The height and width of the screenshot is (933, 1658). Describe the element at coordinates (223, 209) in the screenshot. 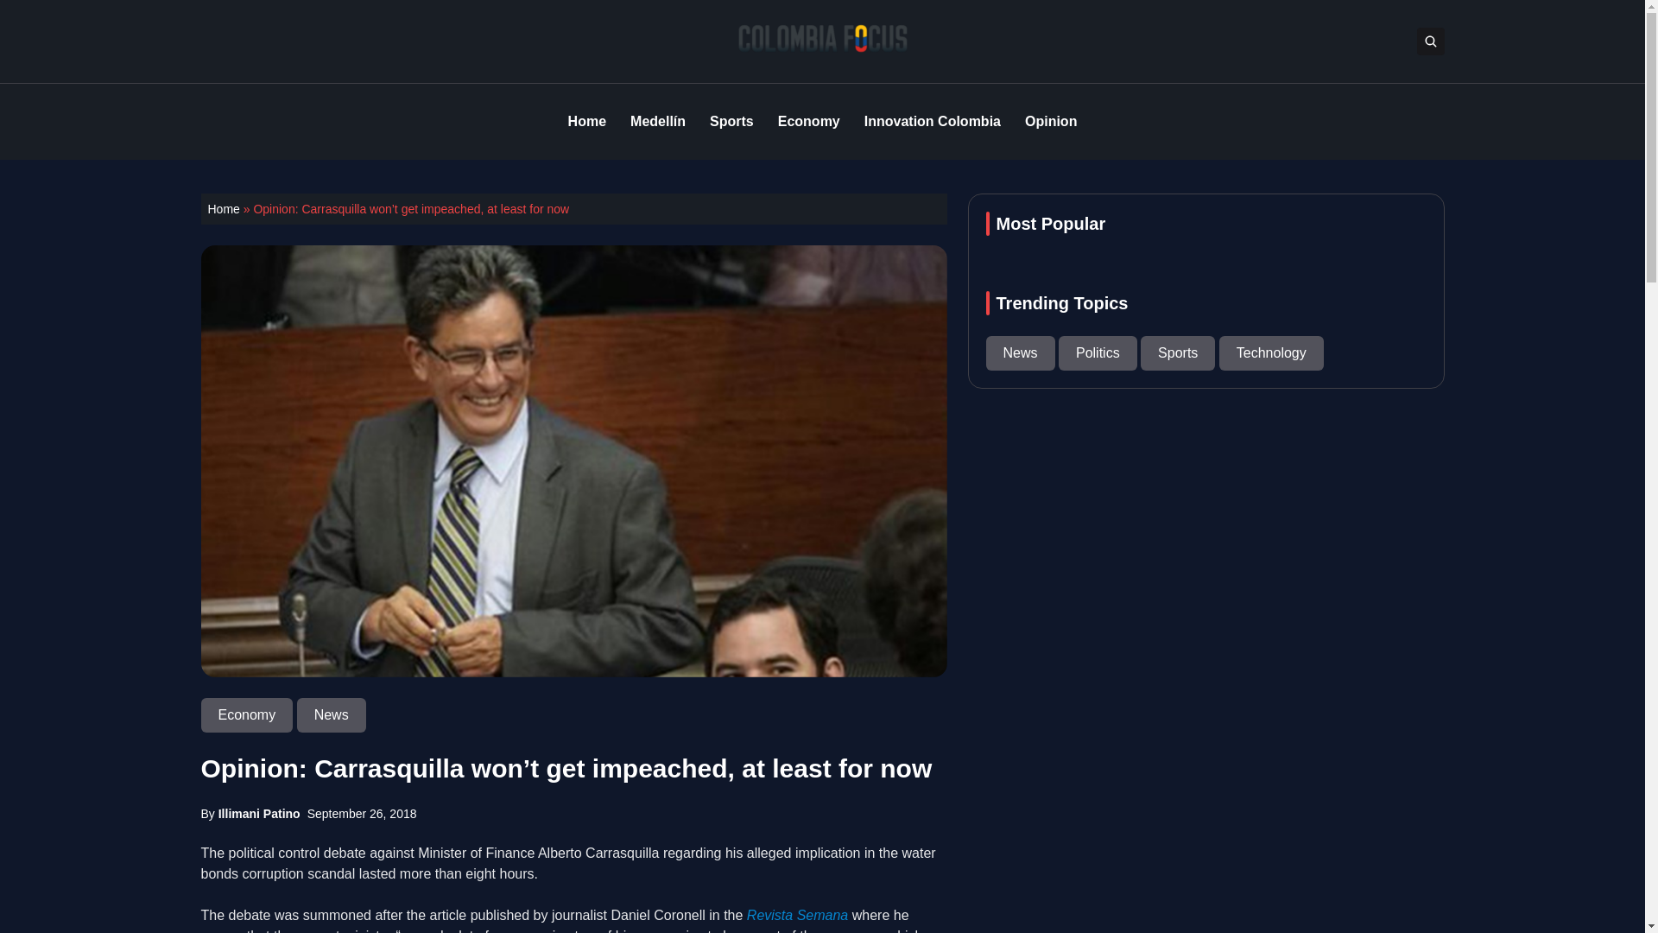

I see `Home` at that location.